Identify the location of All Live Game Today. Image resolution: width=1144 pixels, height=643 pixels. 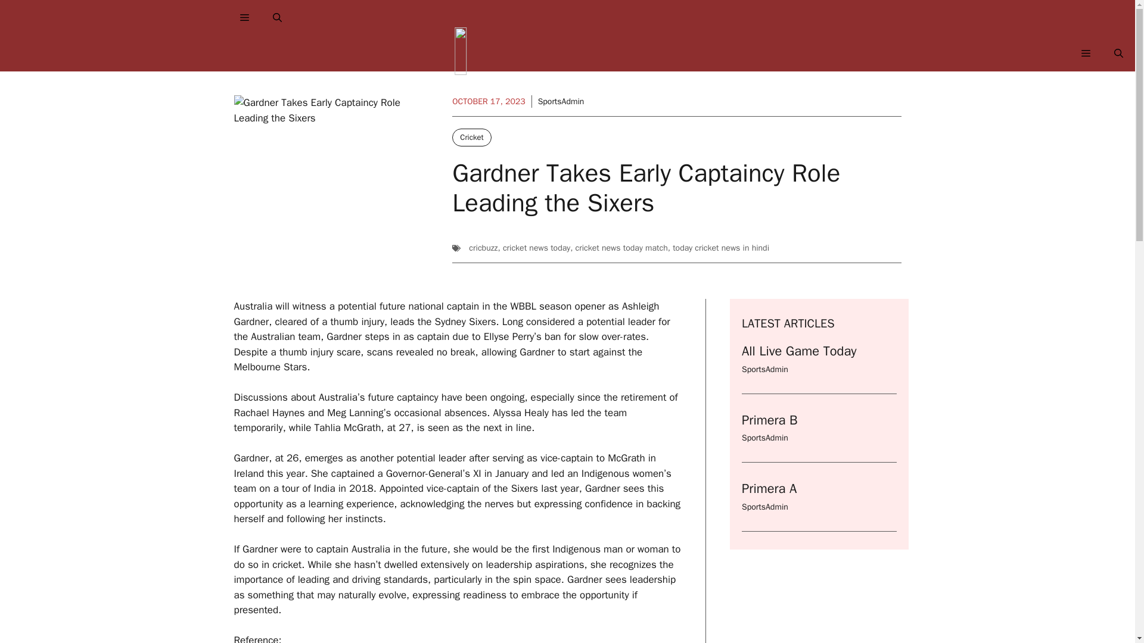
(798, 351).